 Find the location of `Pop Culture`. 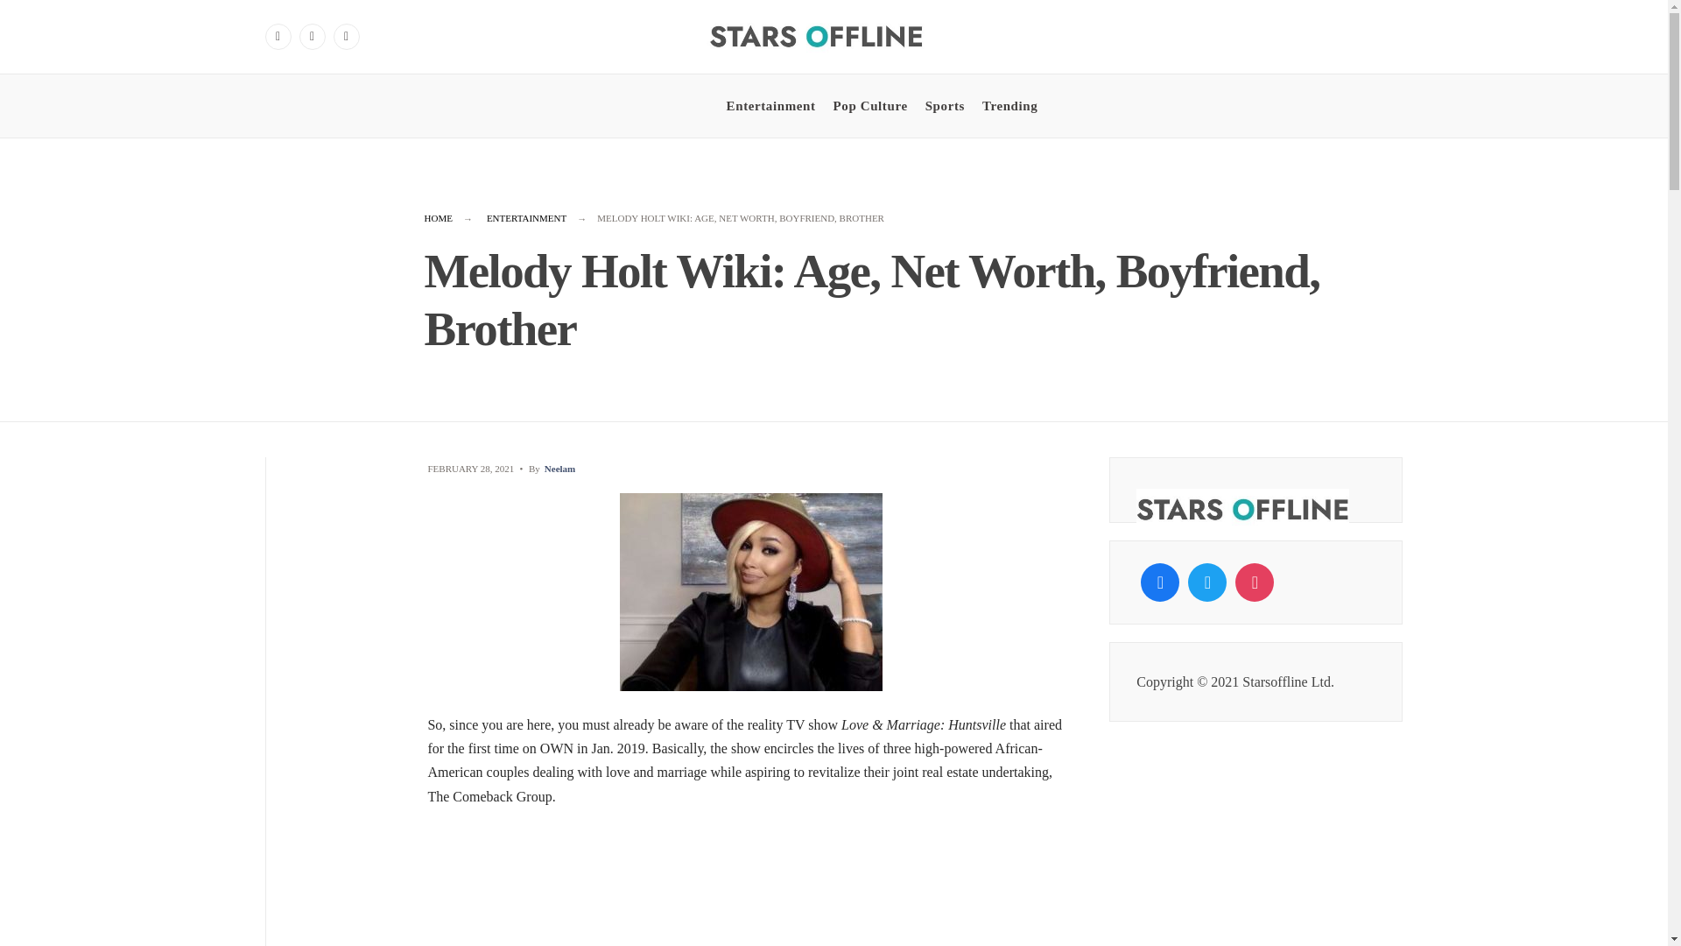

Pop Culture is located at coordinates (870, 105).